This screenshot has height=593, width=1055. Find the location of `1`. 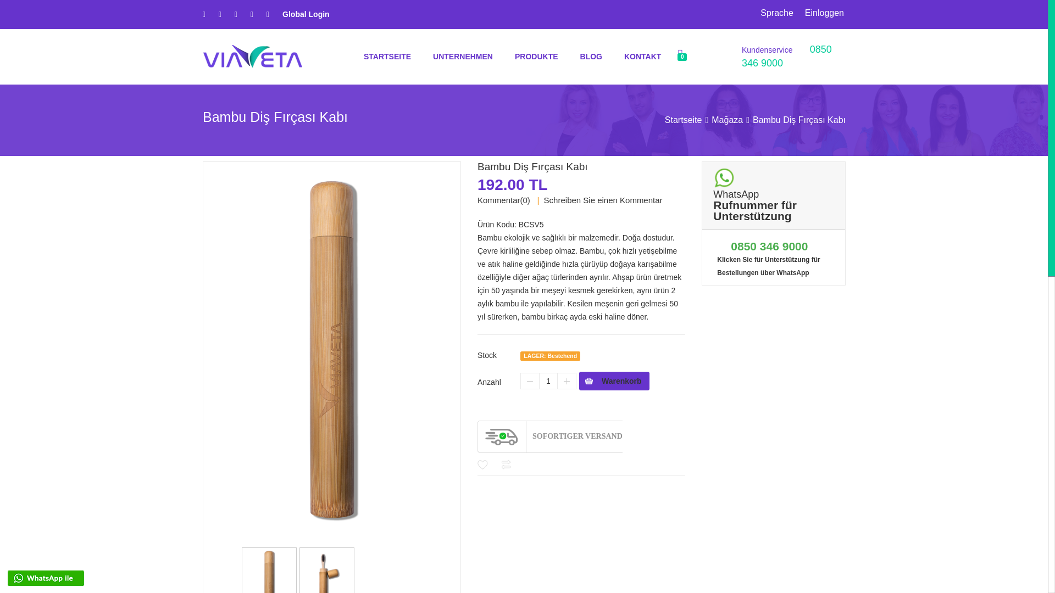

1 is located at coordinates (548, 381).